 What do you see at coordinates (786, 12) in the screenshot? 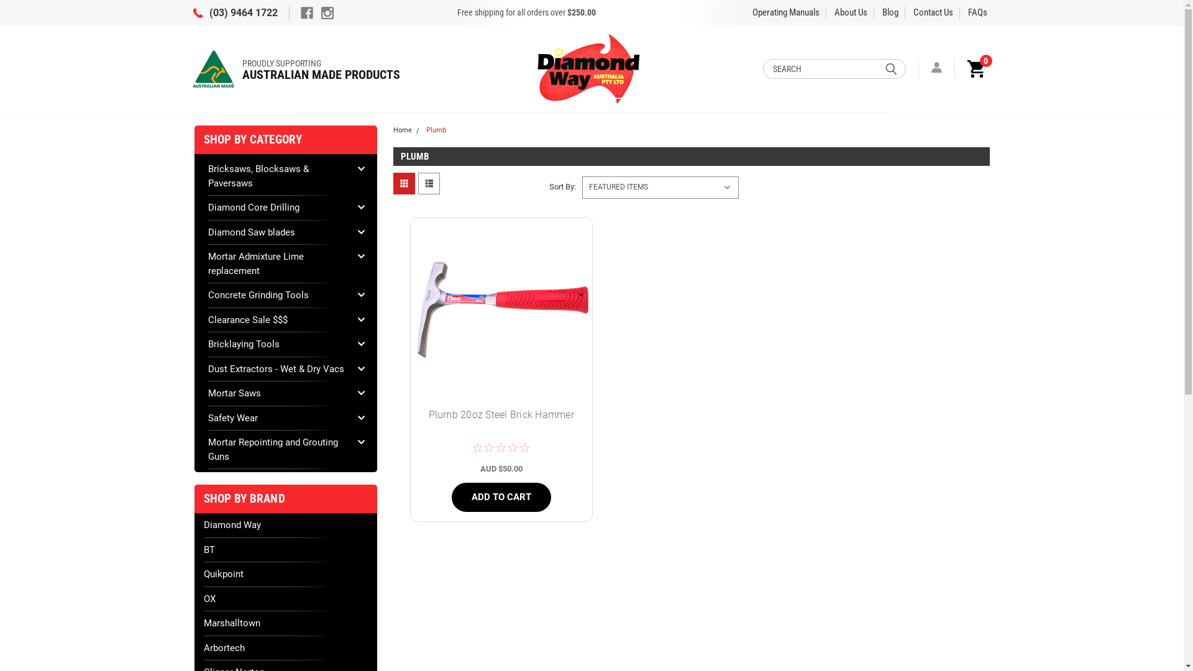
I see `Operating Manuals` at bounding box center [786, 12].